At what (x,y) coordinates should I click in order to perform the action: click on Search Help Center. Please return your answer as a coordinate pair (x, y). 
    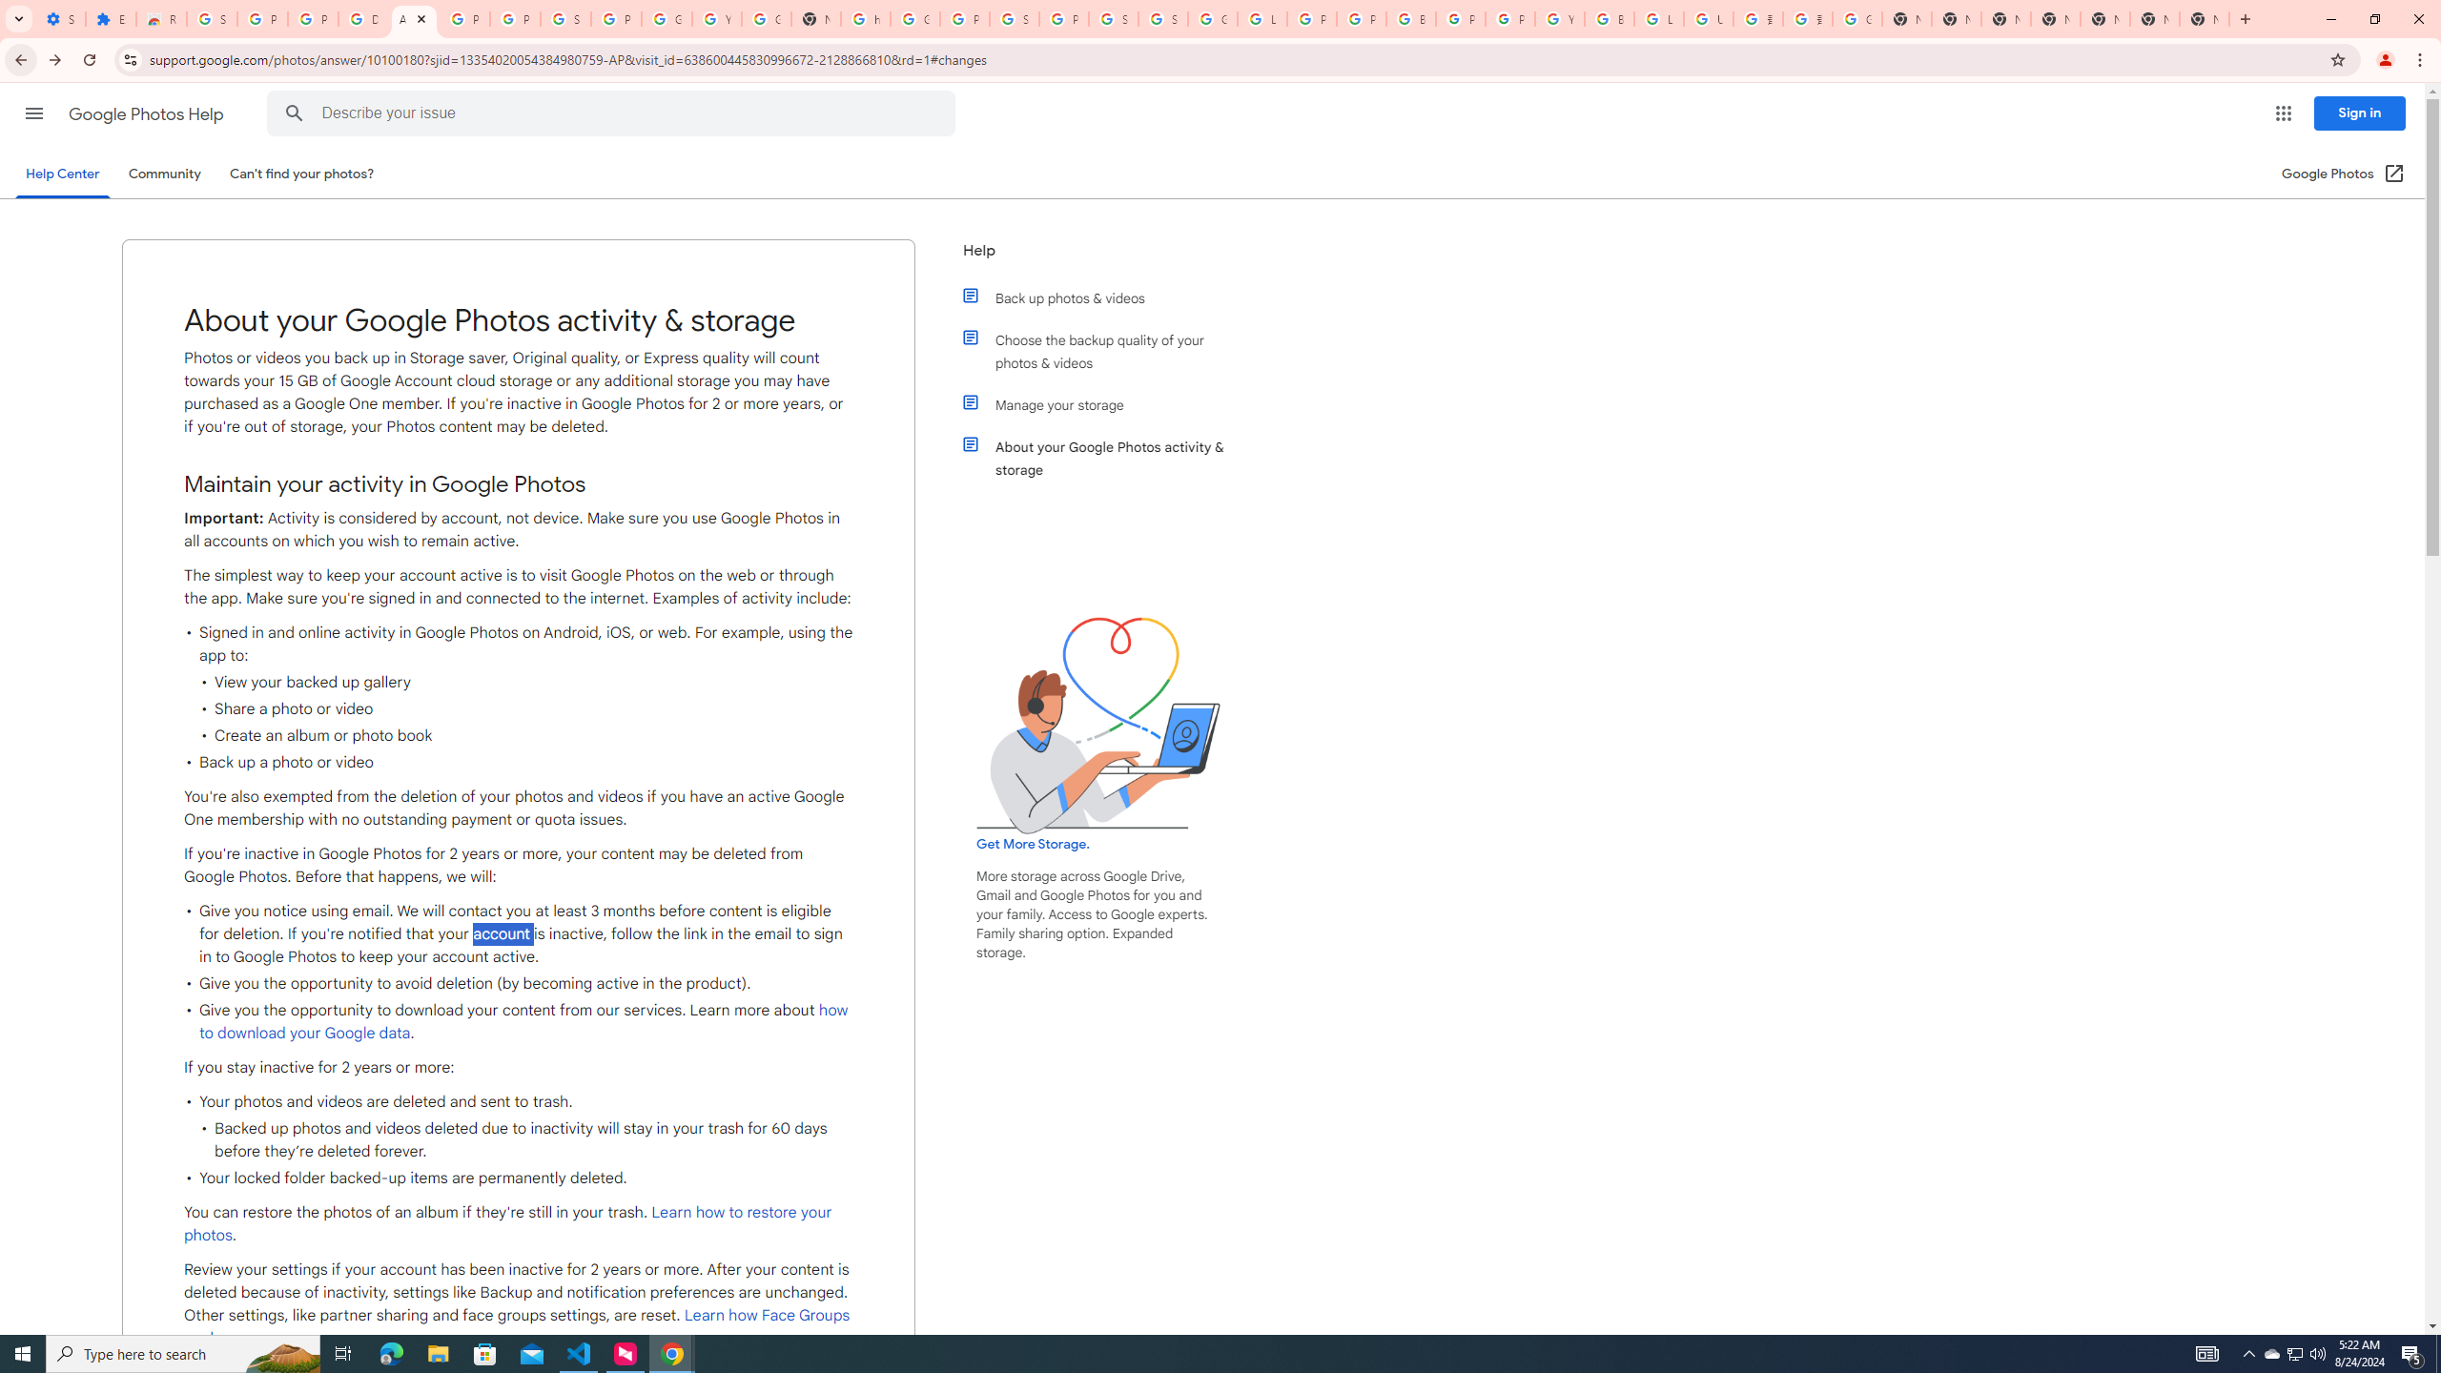
    Looking at the image, I should click on (295, 113).